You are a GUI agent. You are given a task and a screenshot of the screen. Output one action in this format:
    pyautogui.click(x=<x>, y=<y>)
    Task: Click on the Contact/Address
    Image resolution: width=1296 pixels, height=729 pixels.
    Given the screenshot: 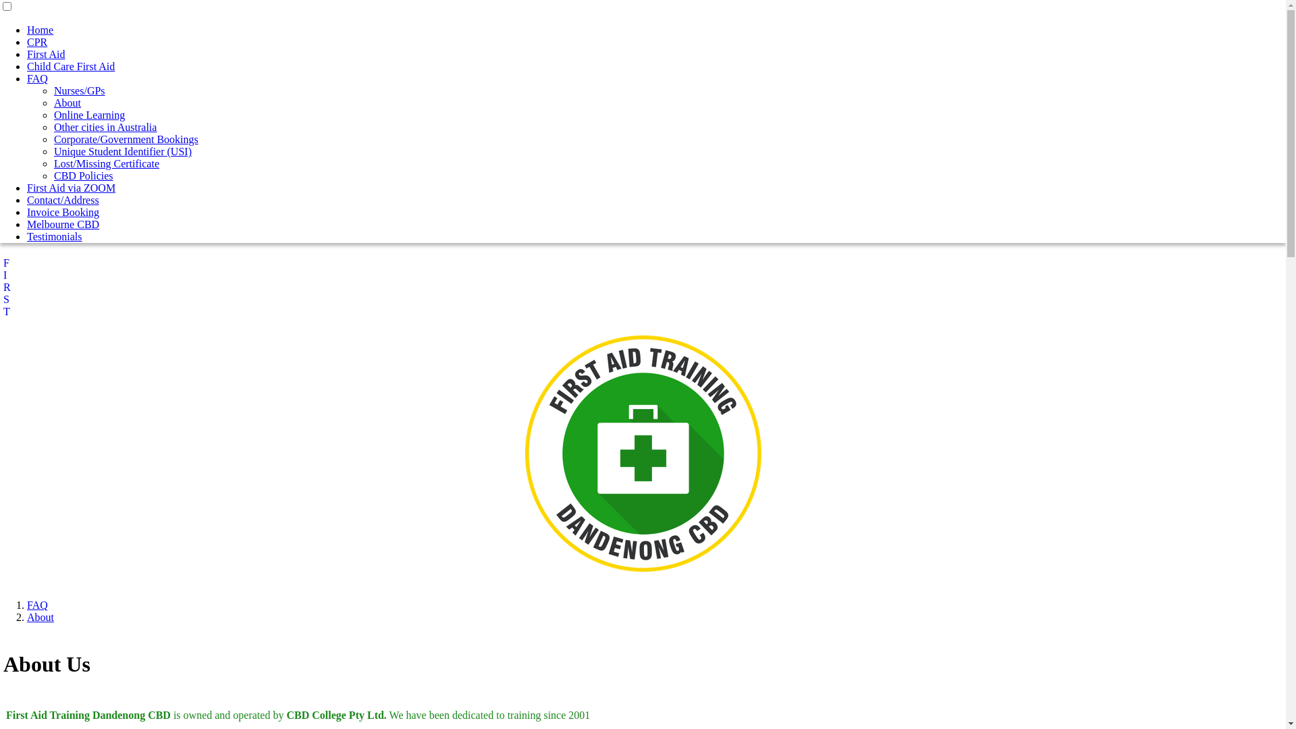 What is the action you would take?
    pyautogui.click(x=63, y=200)
    